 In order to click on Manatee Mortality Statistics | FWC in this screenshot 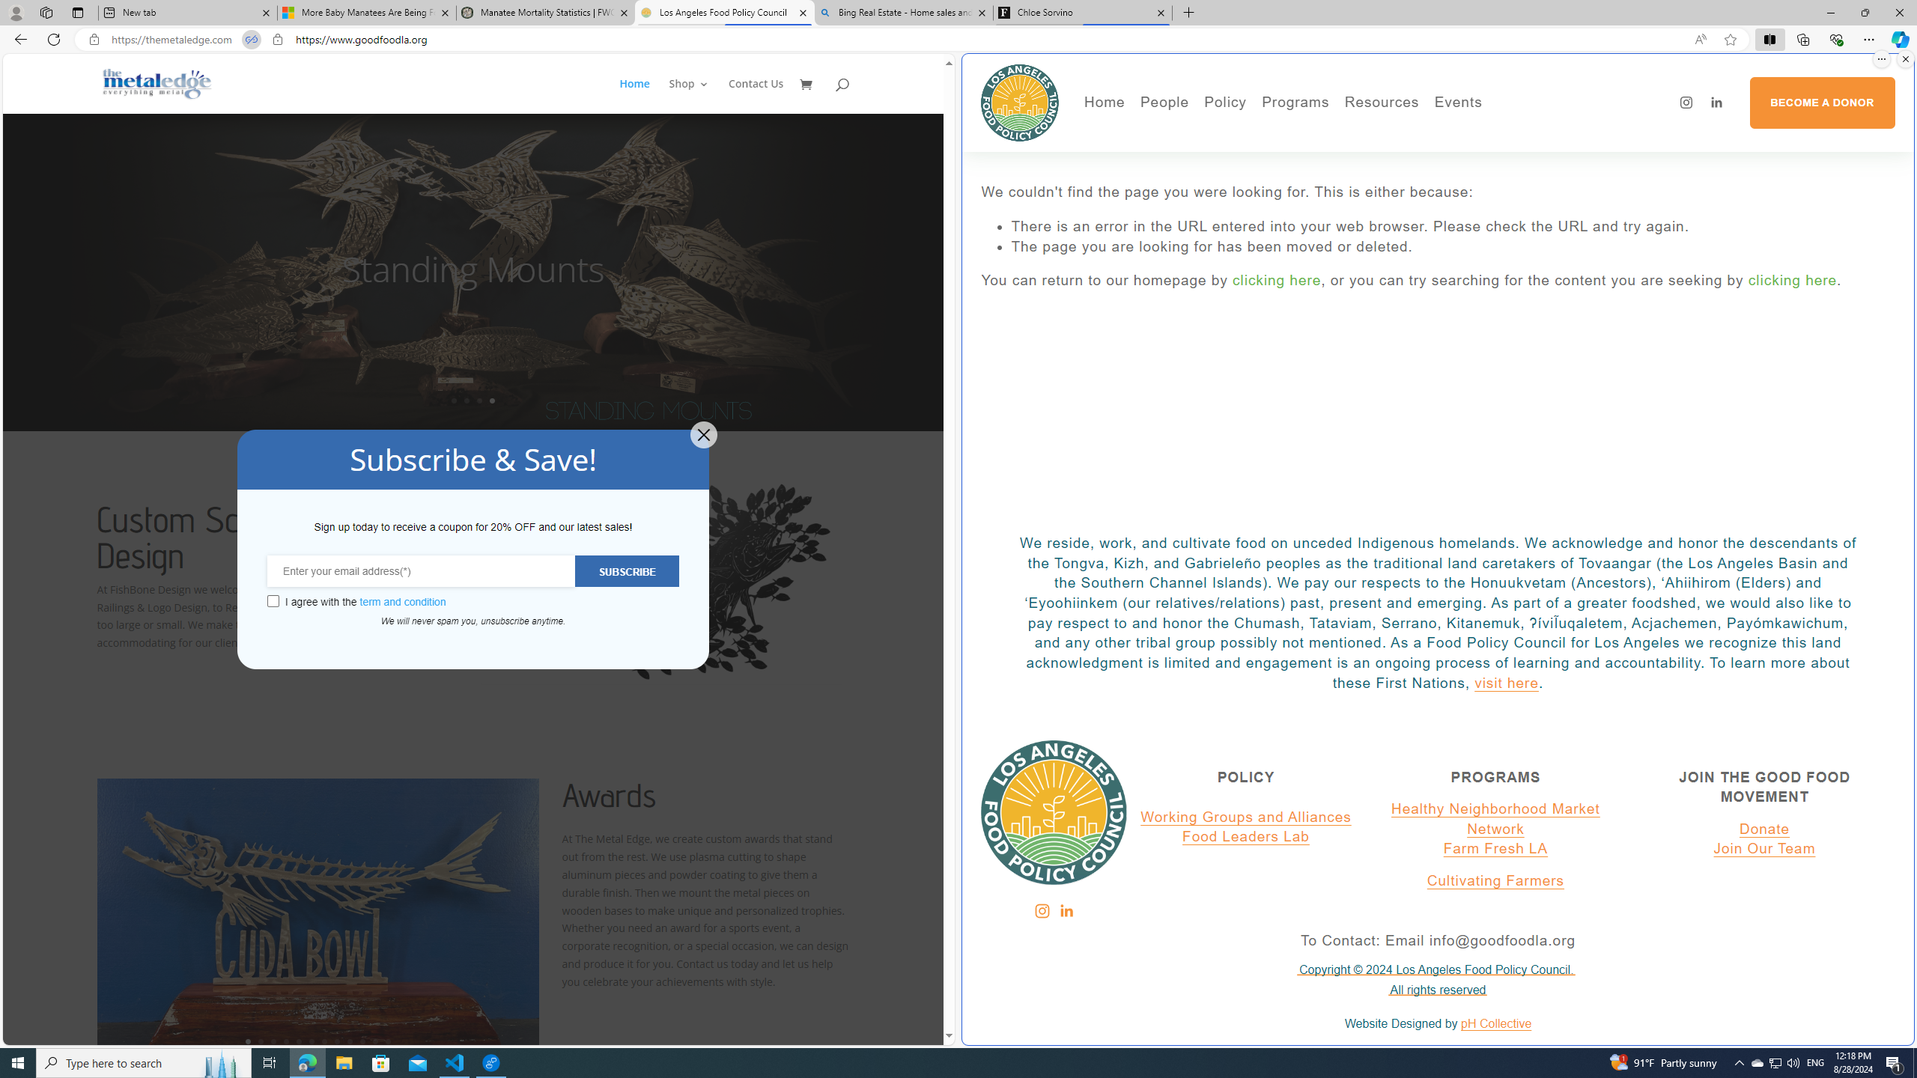, I will do `click(546, 13)`.